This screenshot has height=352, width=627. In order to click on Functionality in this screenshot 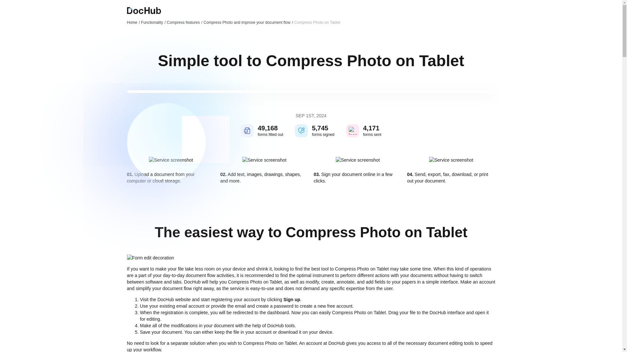, I will do `click(153, 22)`.